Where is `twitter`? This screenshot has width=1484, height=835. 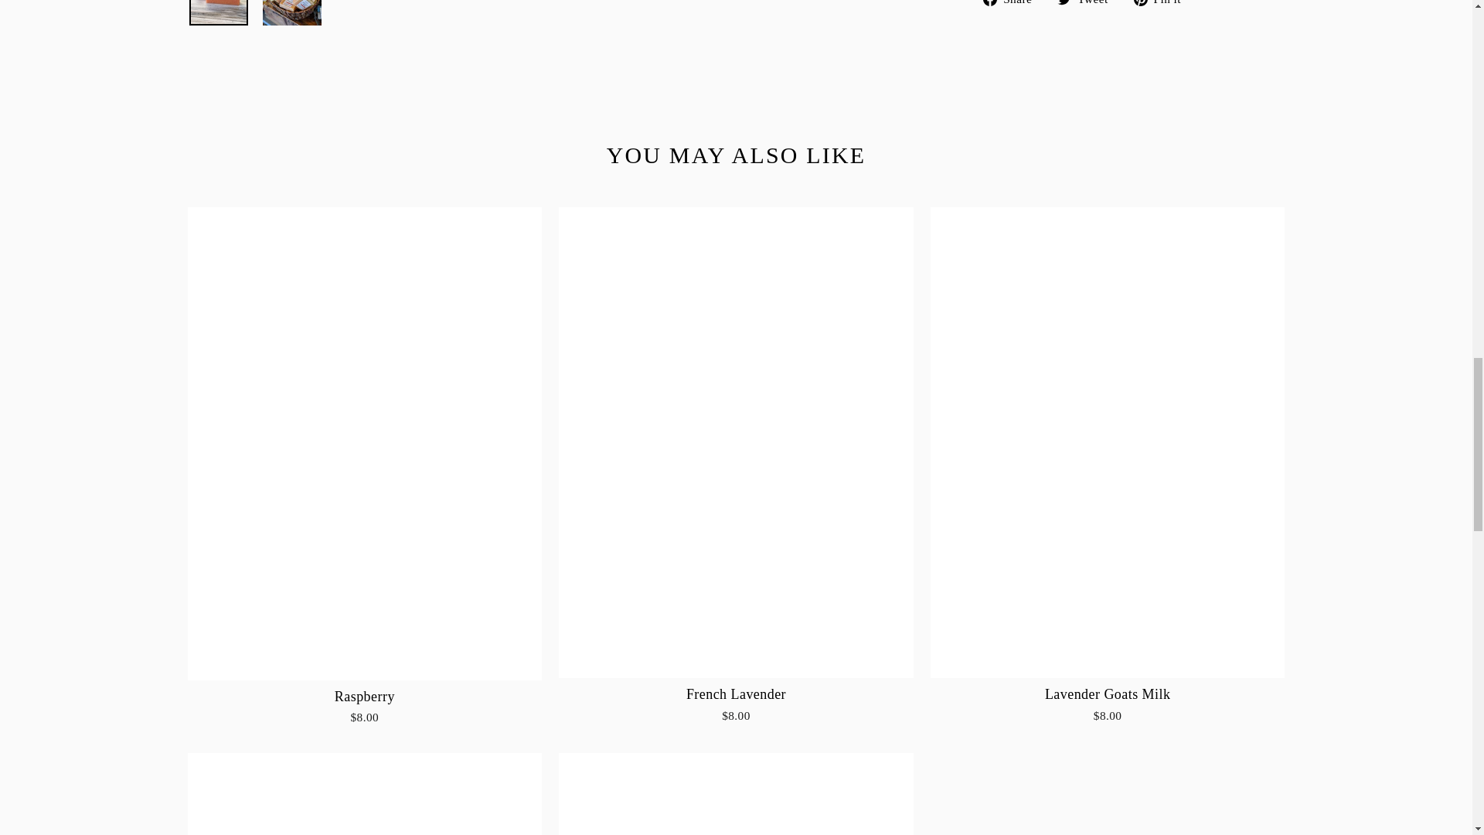 twitter is located at coordinates (1064, 3).